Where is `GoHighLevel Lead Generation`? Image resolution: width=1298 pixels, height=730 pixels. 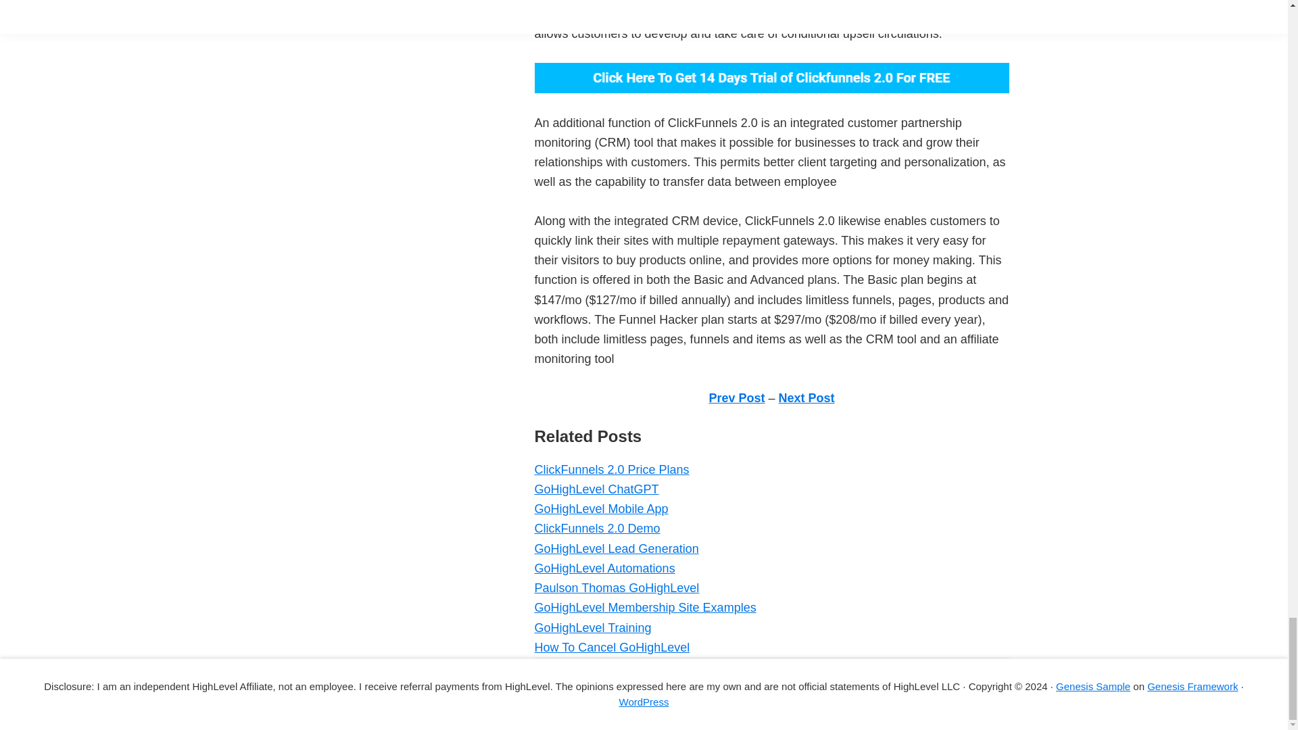
GoHighLevel Lead Generation is located at coordinates (615, 549).